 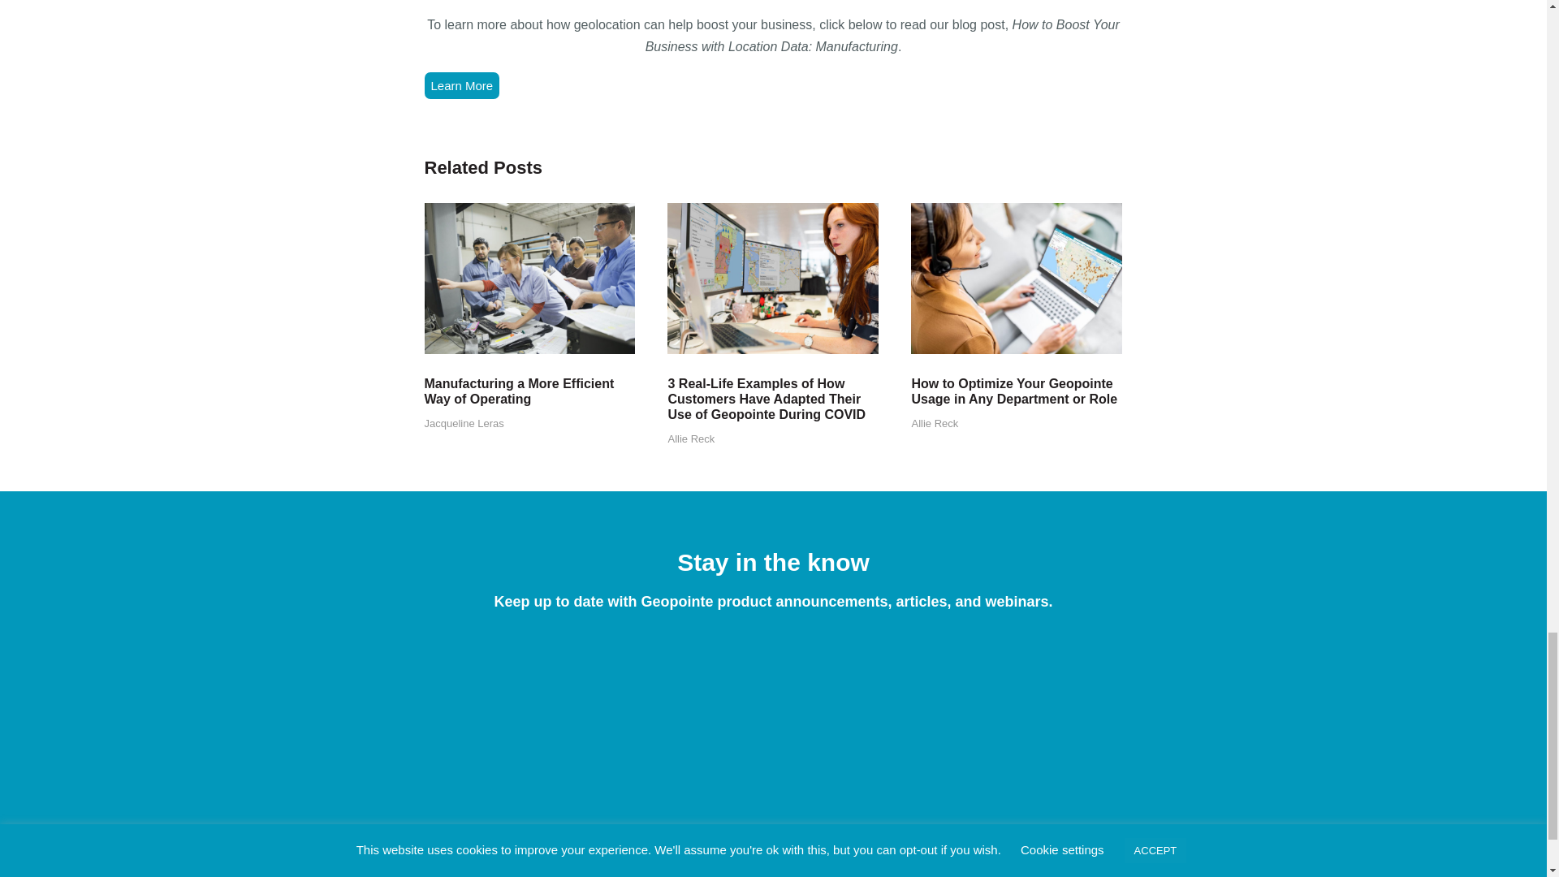 I want to click on Join our Mailing List - Email Only, so click(x=773, y=728).